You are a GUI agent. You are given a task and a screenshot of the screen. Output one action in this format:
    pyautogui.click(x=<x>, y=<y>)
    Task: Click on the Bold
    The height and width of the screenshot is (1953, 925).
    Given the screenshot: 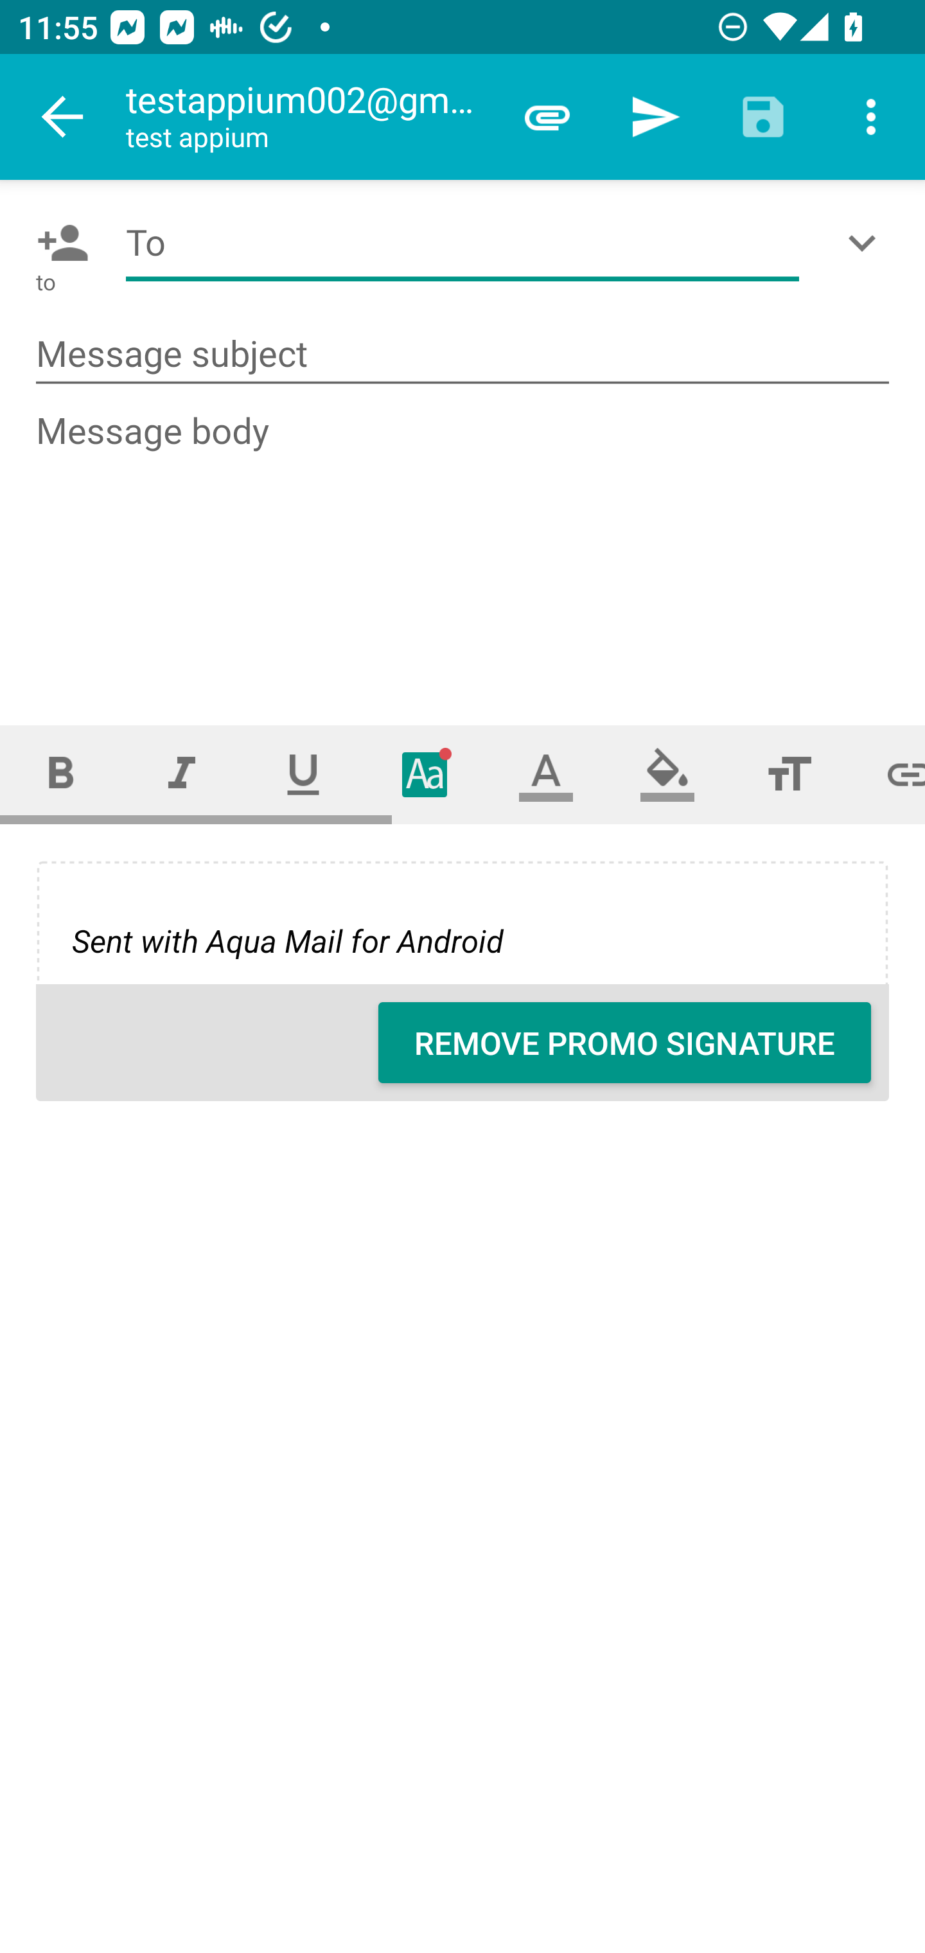 What is the action you would take?
    pyautogui.click(x=60, y=773)
    